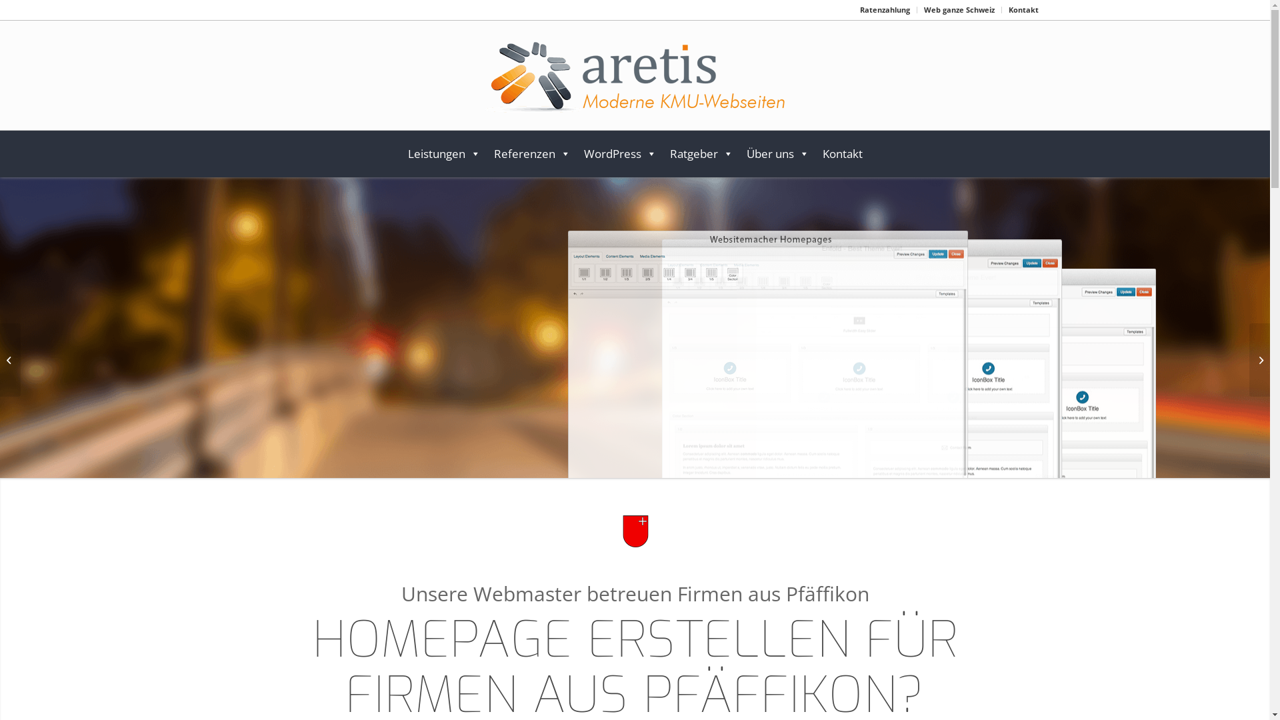 Image resolution: width=1280 pixels, height=720 pixels. I want to click on Kontakt, so click(843, 154).